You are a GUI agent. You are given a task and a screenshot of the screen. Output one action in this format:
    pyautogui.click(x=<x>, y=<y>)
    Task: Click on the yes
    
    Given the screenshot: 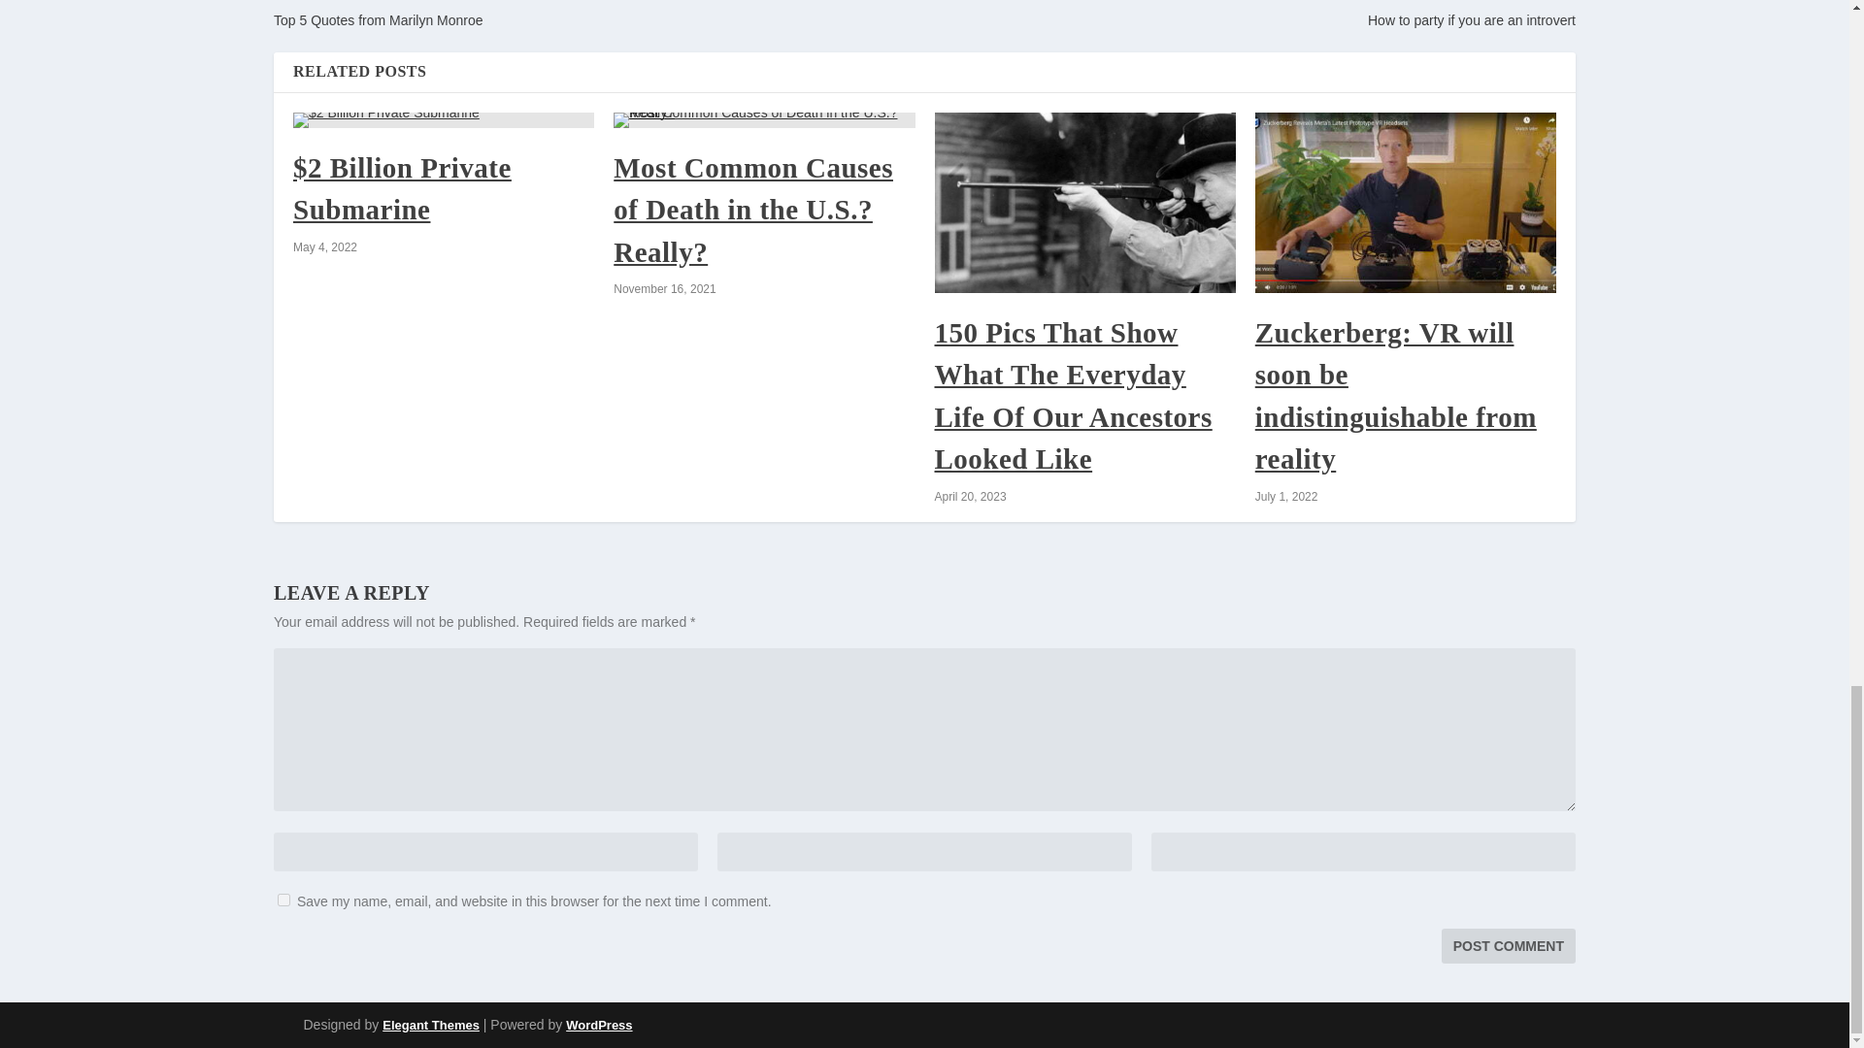 What is the action you would take?
    pyautogui.click(x=283, y=901)
    